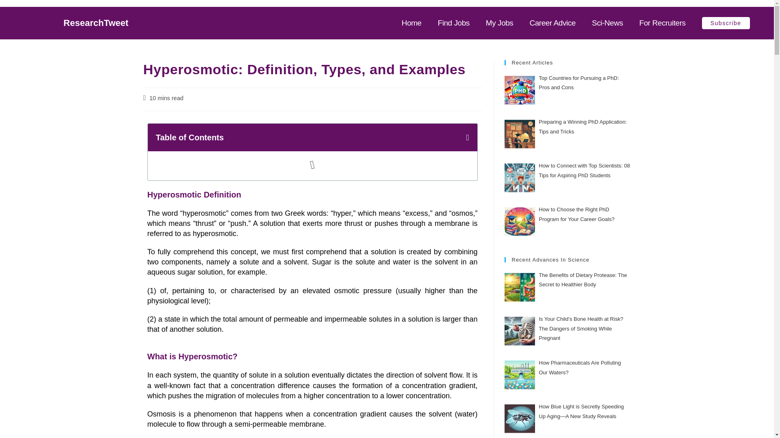 Image resolution: width=780 pixels, height=438 pixels. I want to click on My Jobs, so click(500, 23).